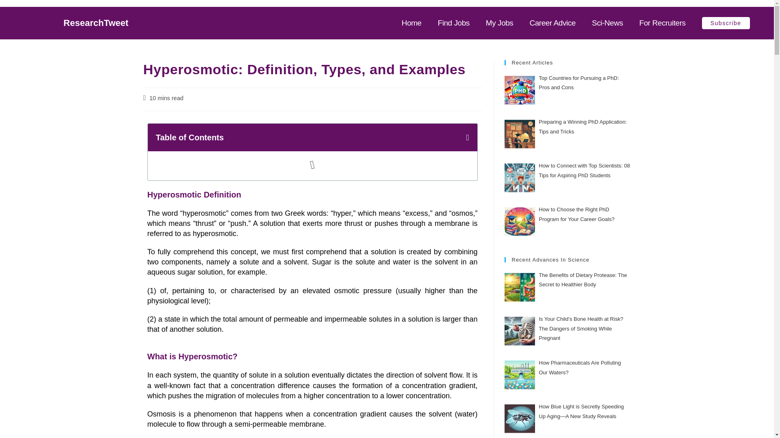 Image resolution: width=780 pixels, height=438 pixels. I want to click on My Jobs, so click(500, 23).